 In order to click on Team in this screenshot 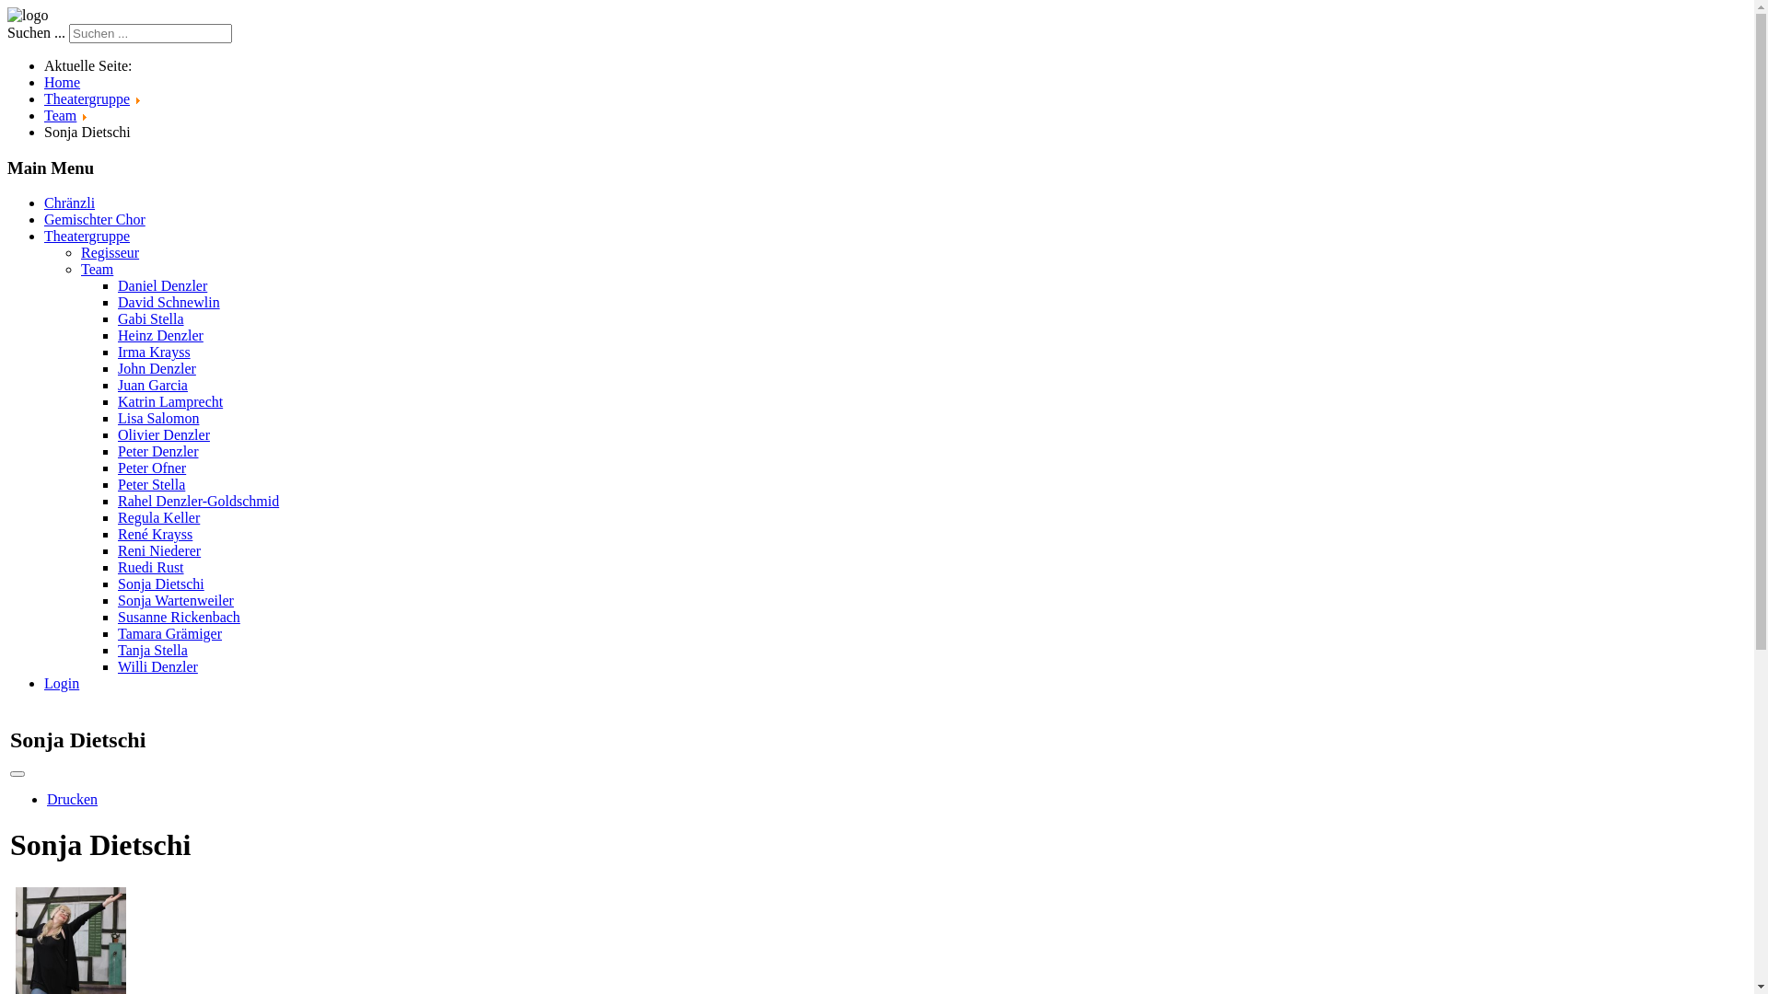, I will do `click(97, 269)`.